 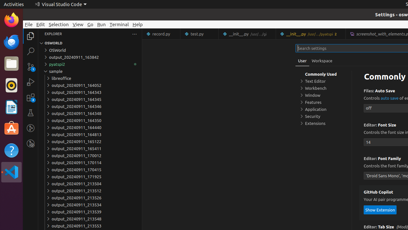 I want to click on Go, so click(x=91, y=24).